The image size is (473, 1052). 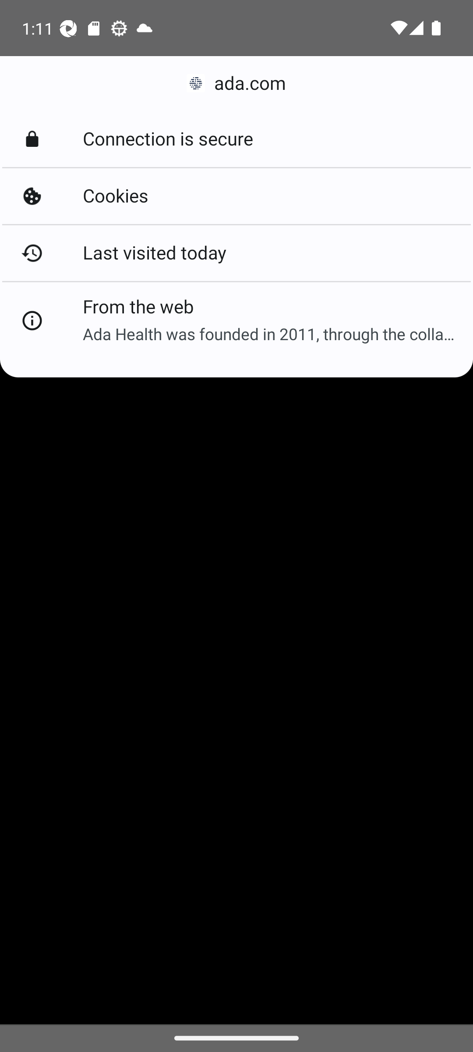 I want to click on Cookies, so click(x=236, y=196).